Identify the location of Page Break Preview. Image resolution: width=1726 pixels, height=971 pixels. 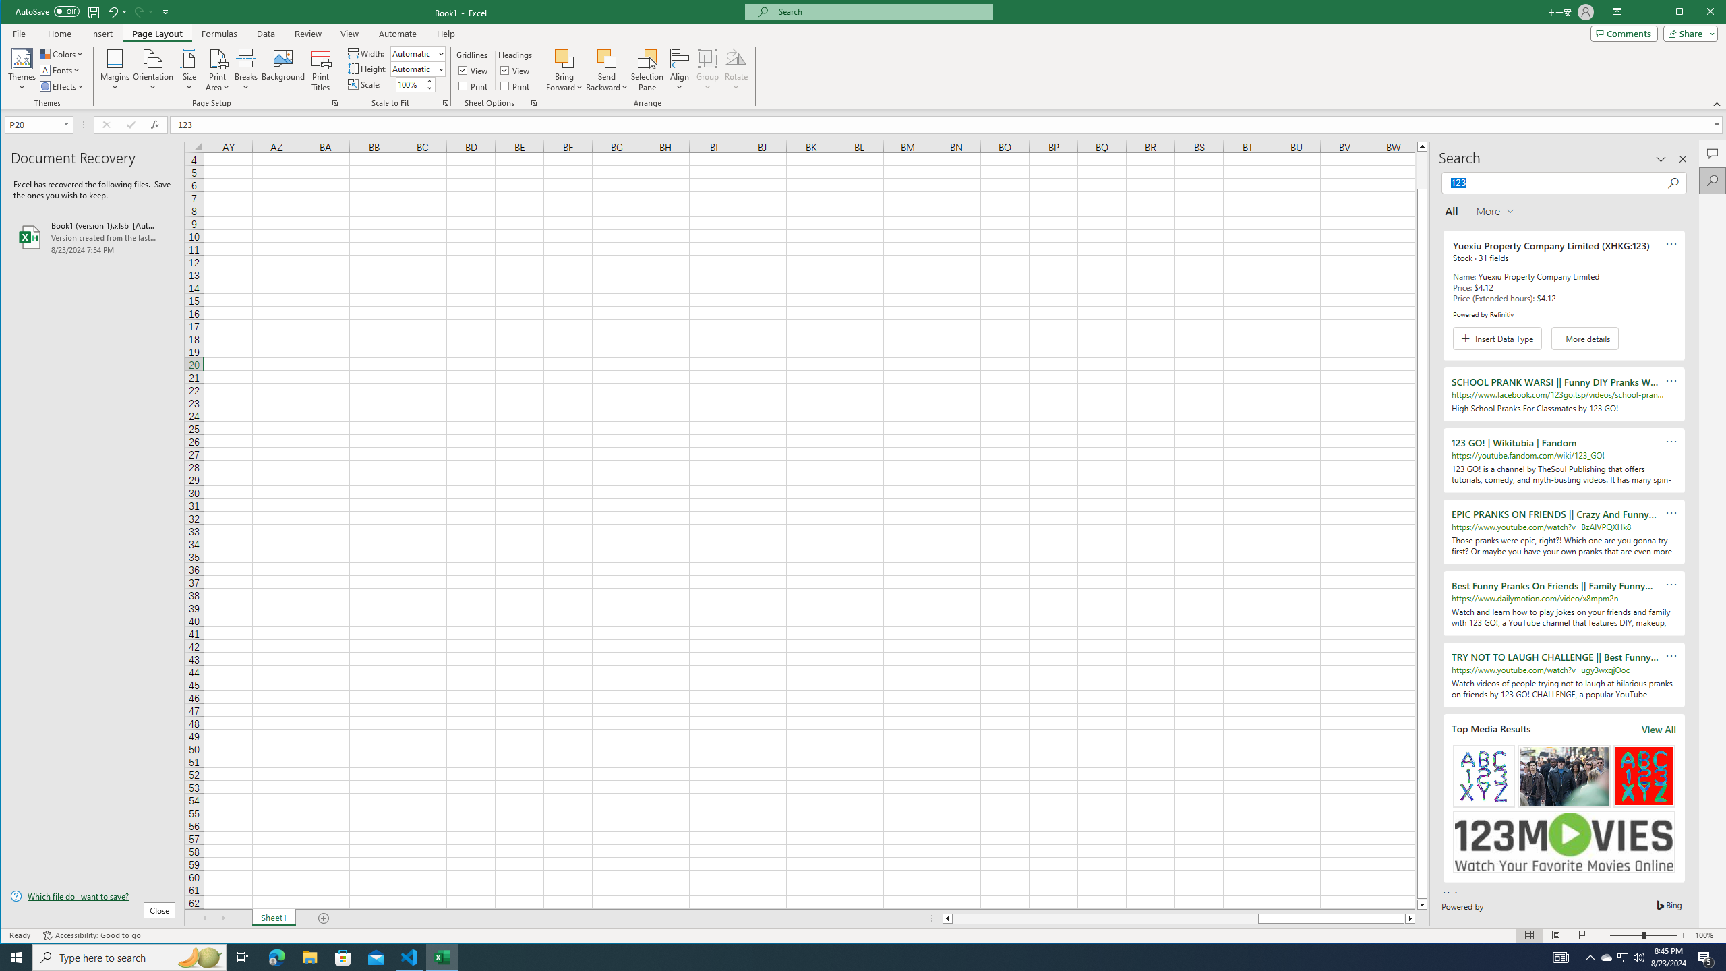
(1583, 935).